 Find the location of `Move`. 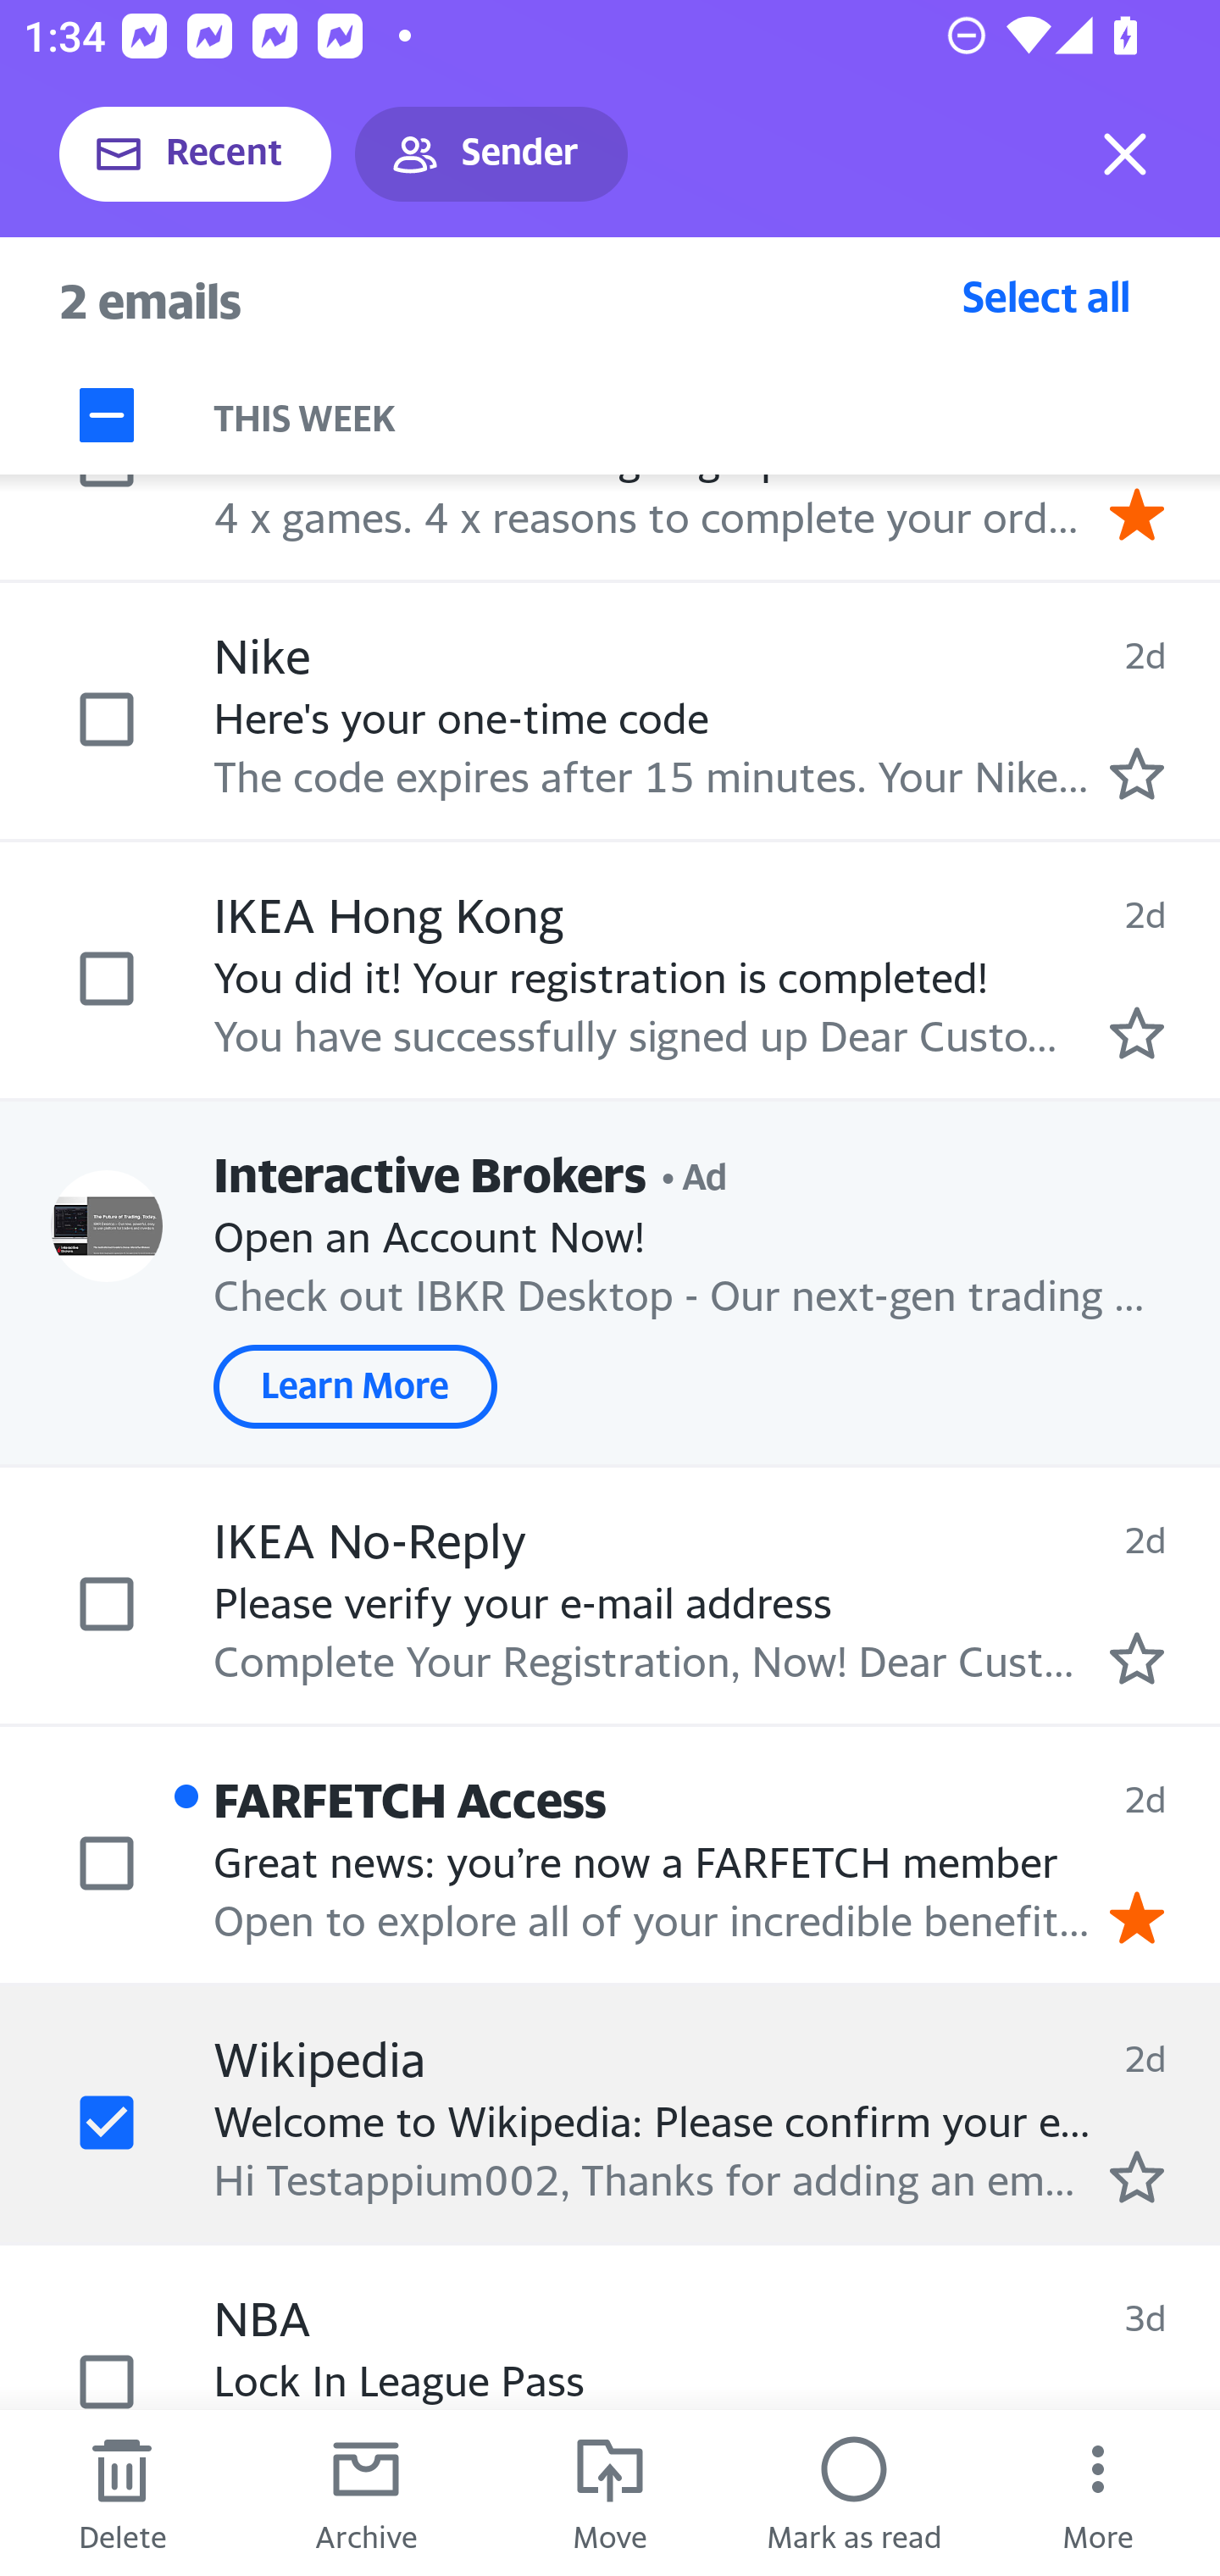

Move is located at coordinates (610, 2493).